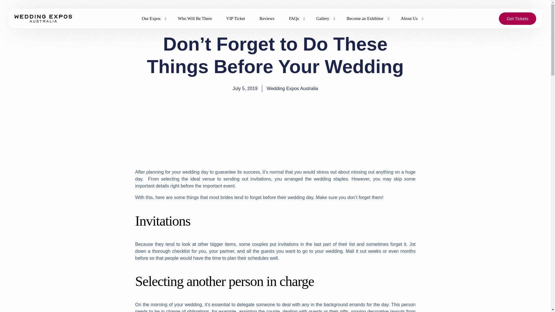 The height and width of the screenshot is (312, 555). What do you see at coordinates (295, 18) in the screenshot?
I see `FAQs` at bounding box center [295, 18].